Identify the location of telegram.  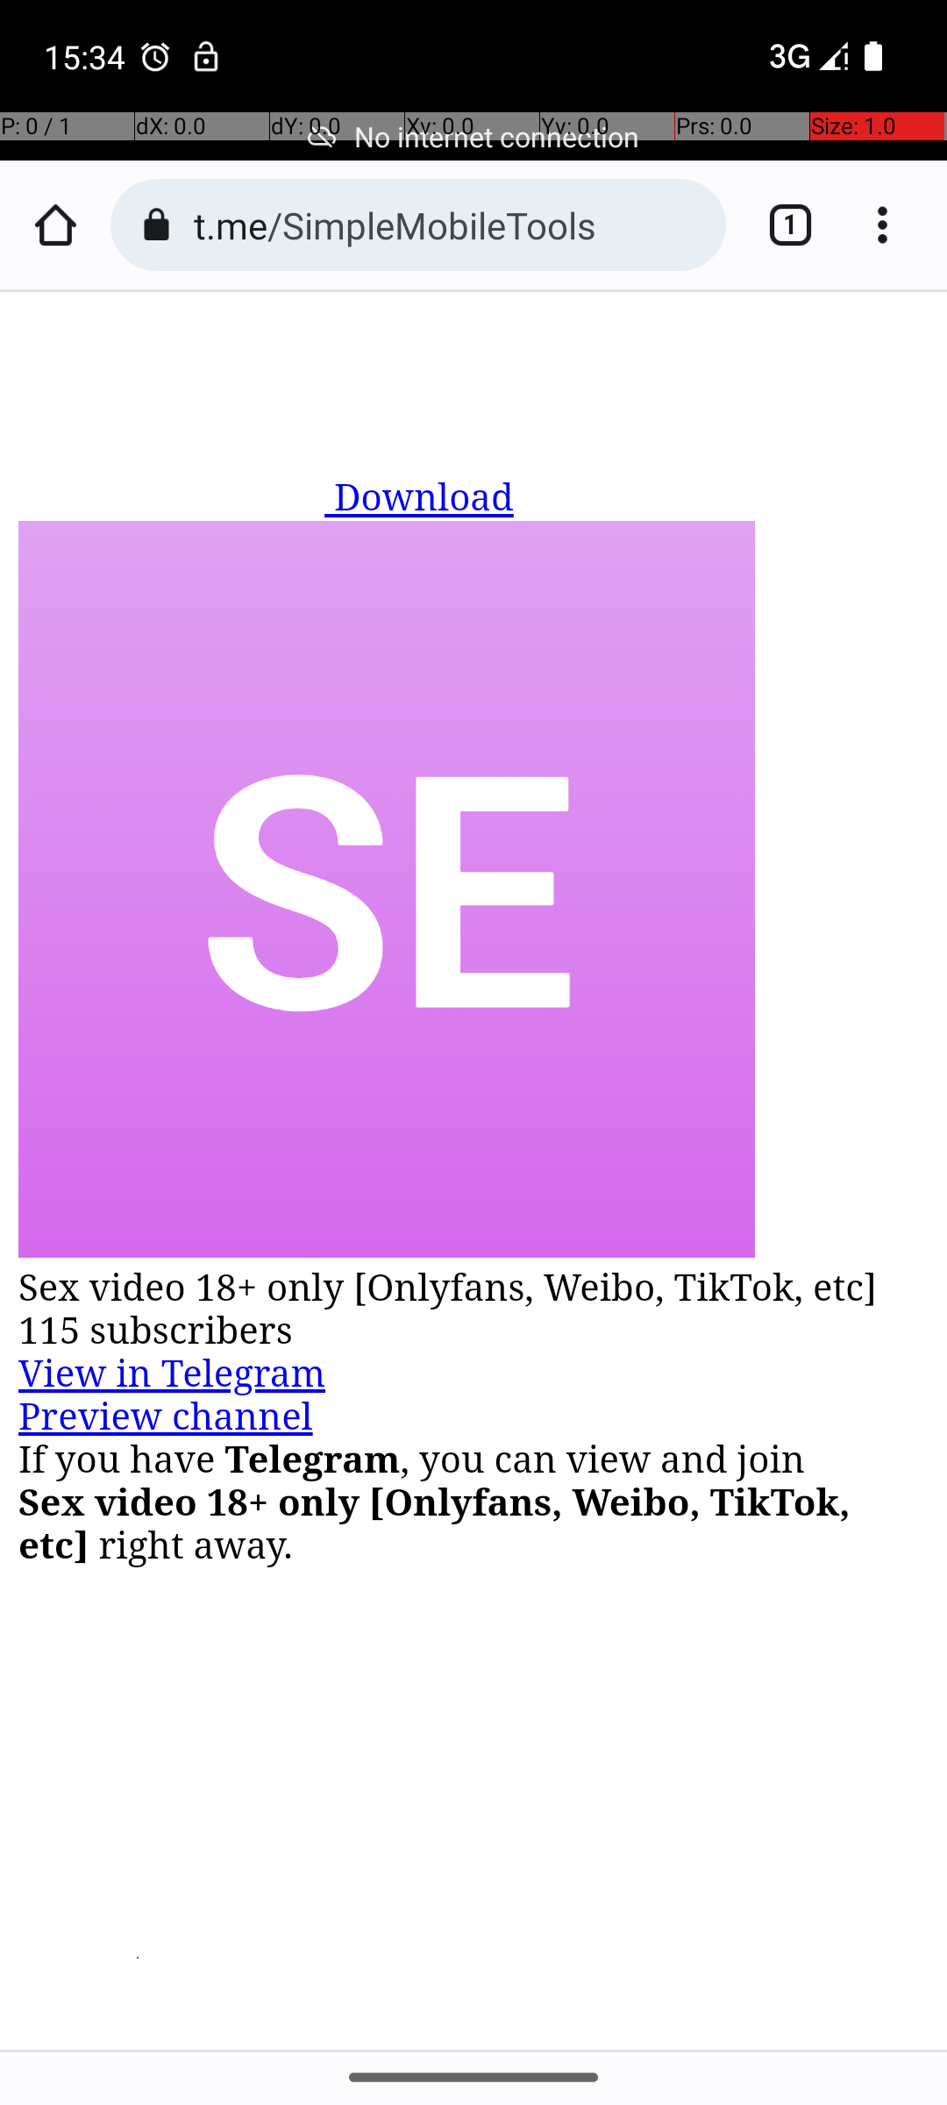
(177, 476).